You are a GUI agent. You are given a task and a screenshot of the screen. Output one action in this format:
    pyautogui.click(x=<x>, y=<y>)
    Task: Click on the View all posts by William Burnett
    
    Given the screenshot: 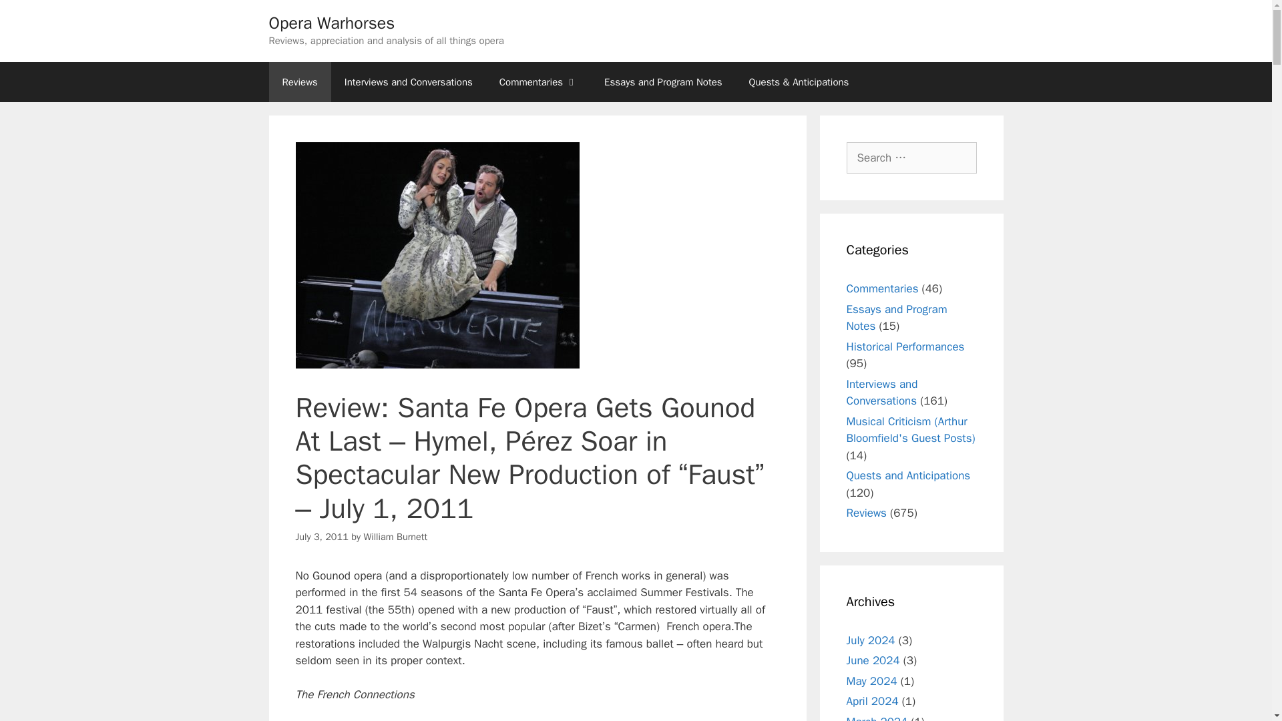 What is the action you would take?
    pyautogui.click(x=395, y=537)
    